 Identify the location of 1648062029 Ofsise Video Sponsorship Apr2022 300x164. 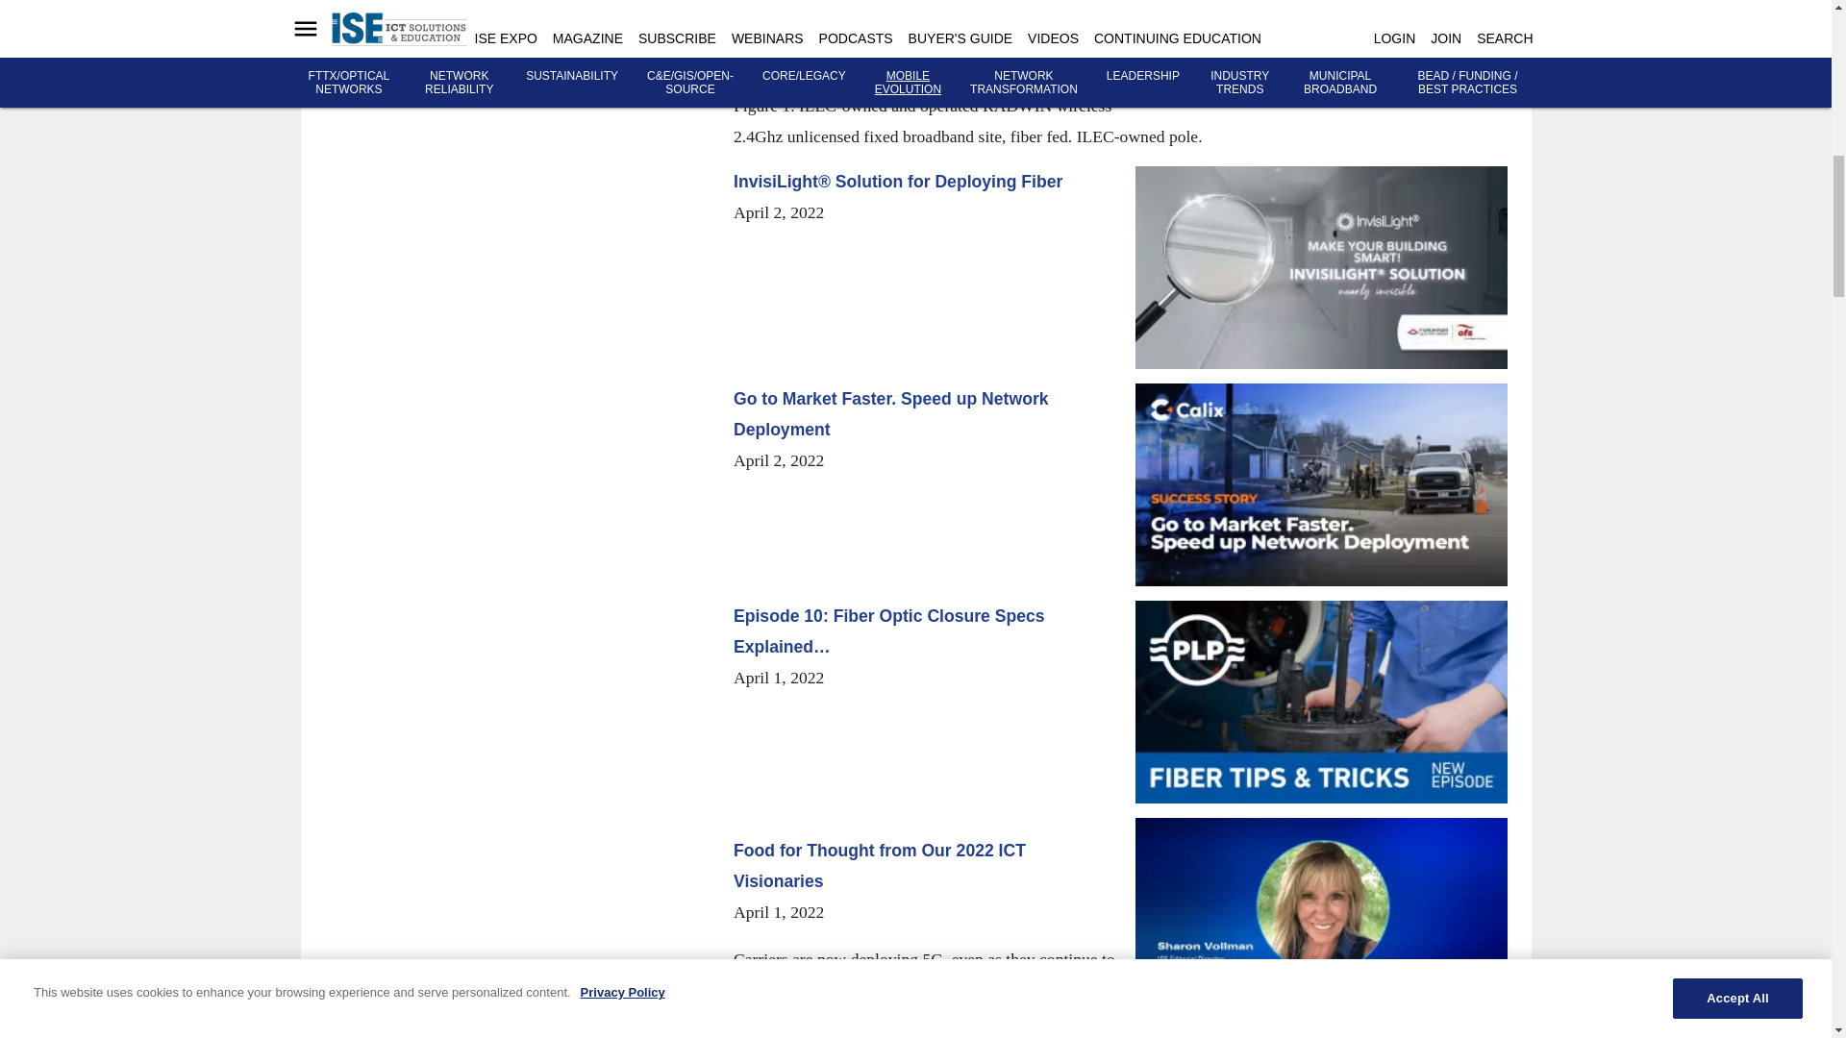
(1320, 267).